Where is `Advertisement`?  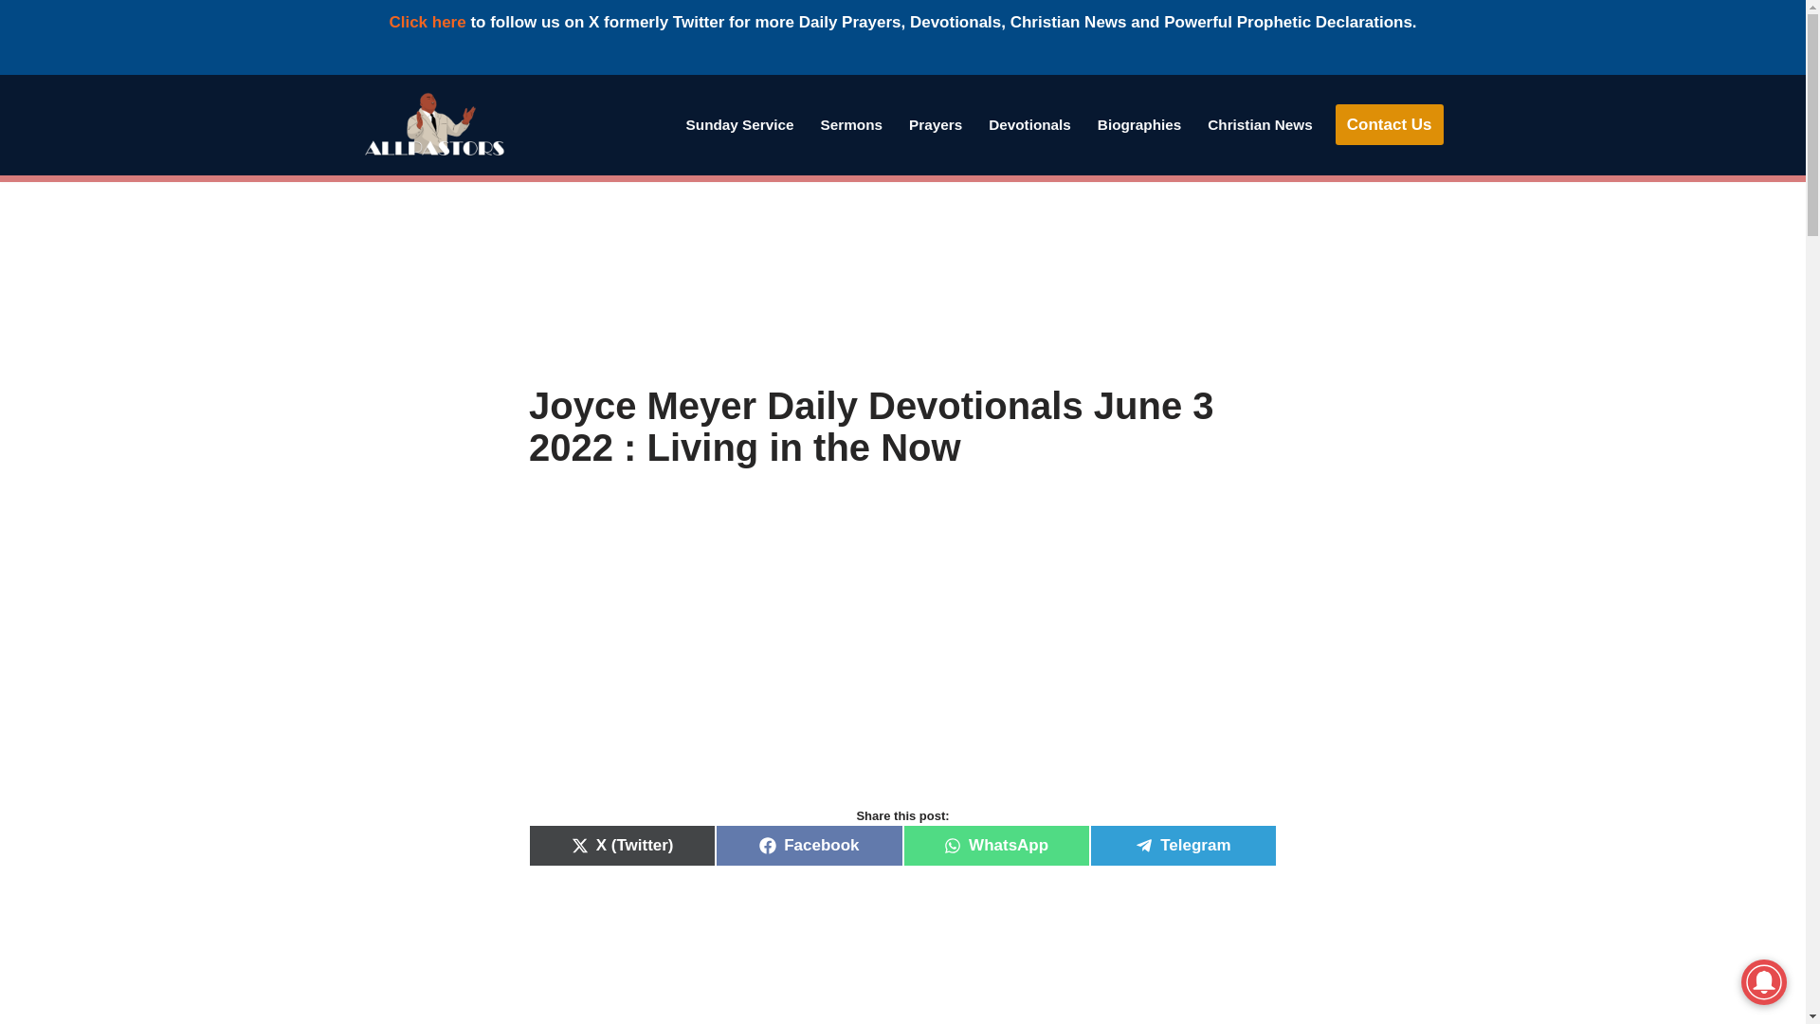 Advertisement is located at coordinates (902, 954).